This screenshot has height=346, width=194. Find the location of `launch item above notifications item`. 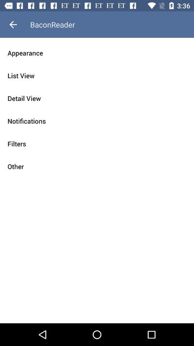

launch item above notifications item is located at coordinates (97, 98).